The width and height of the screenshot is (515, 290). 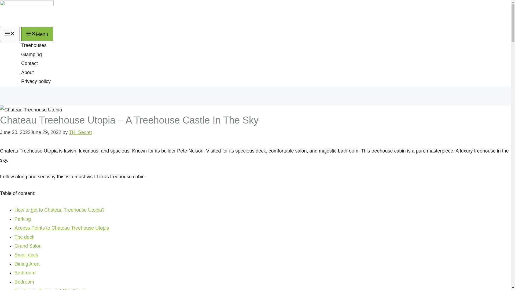 I want to click on Small deck, so click(x=26, y=255).